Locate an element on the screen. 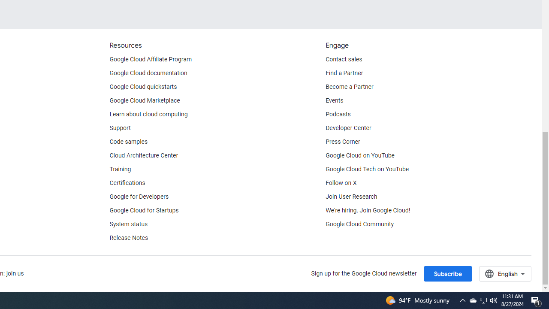 This screenshot has width=549, height=309. Code samples is located at coordinates (129, 142).